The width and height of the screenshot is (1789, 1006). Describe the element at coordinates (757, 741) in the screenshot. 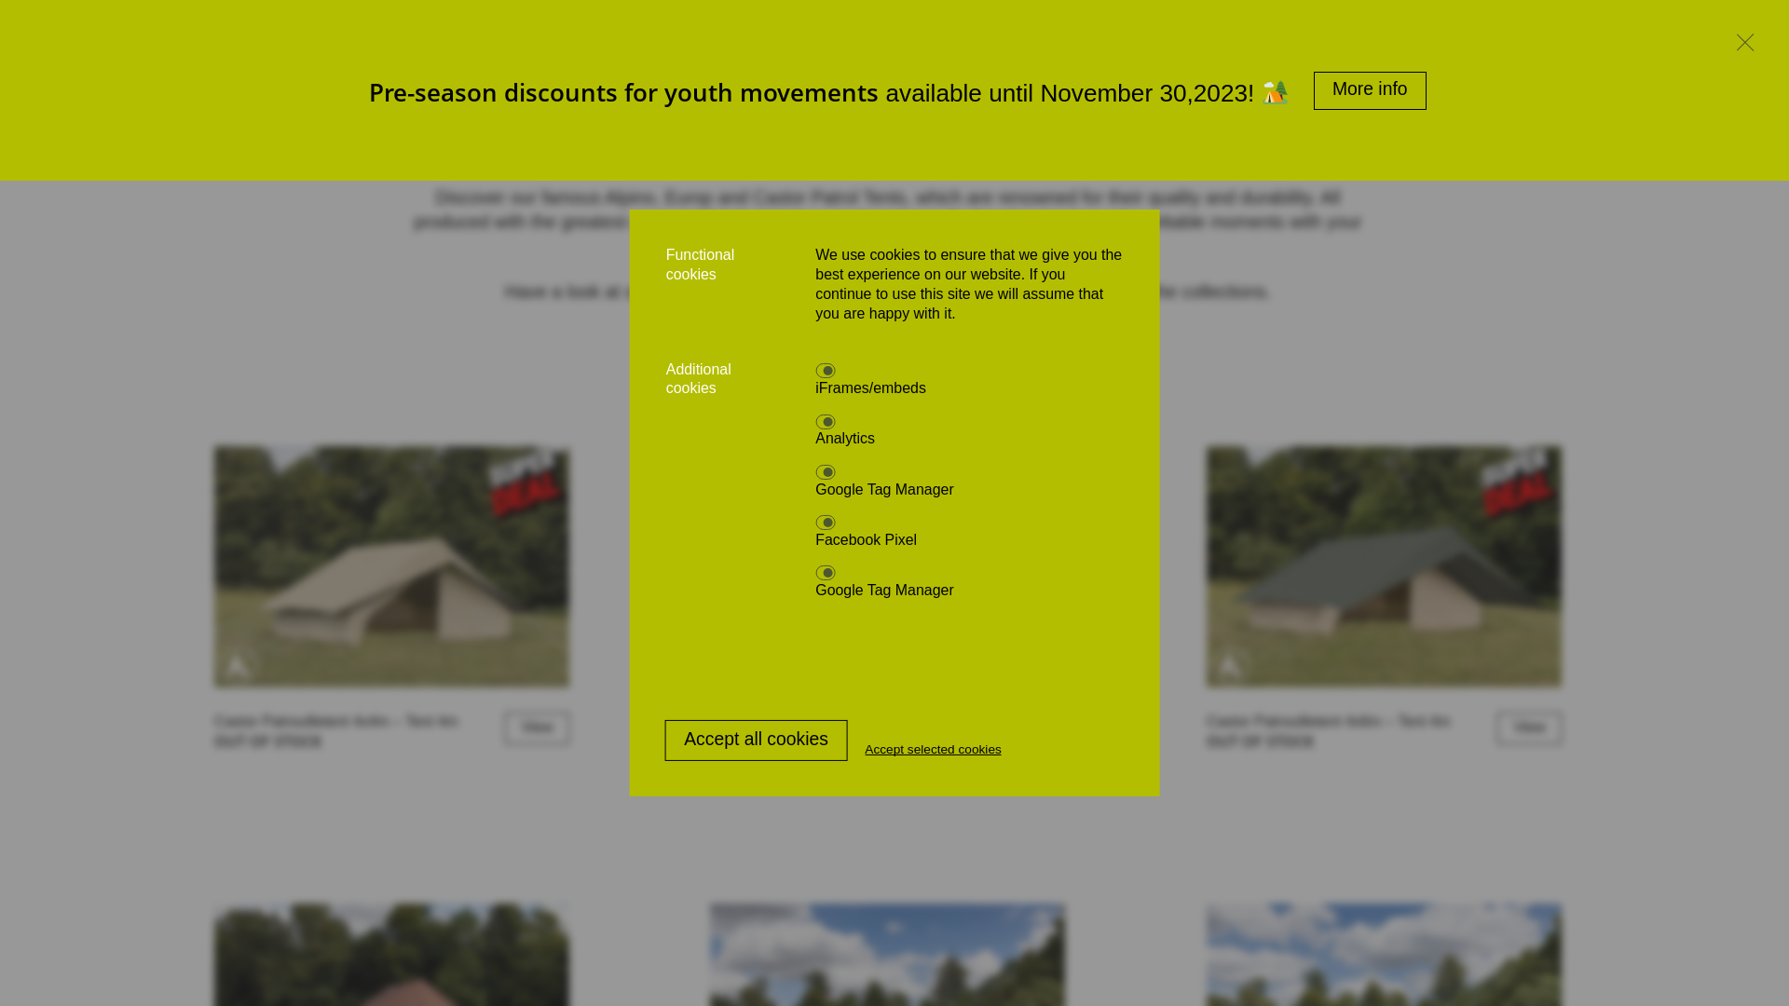

I see `Accept all cookies` at that location.